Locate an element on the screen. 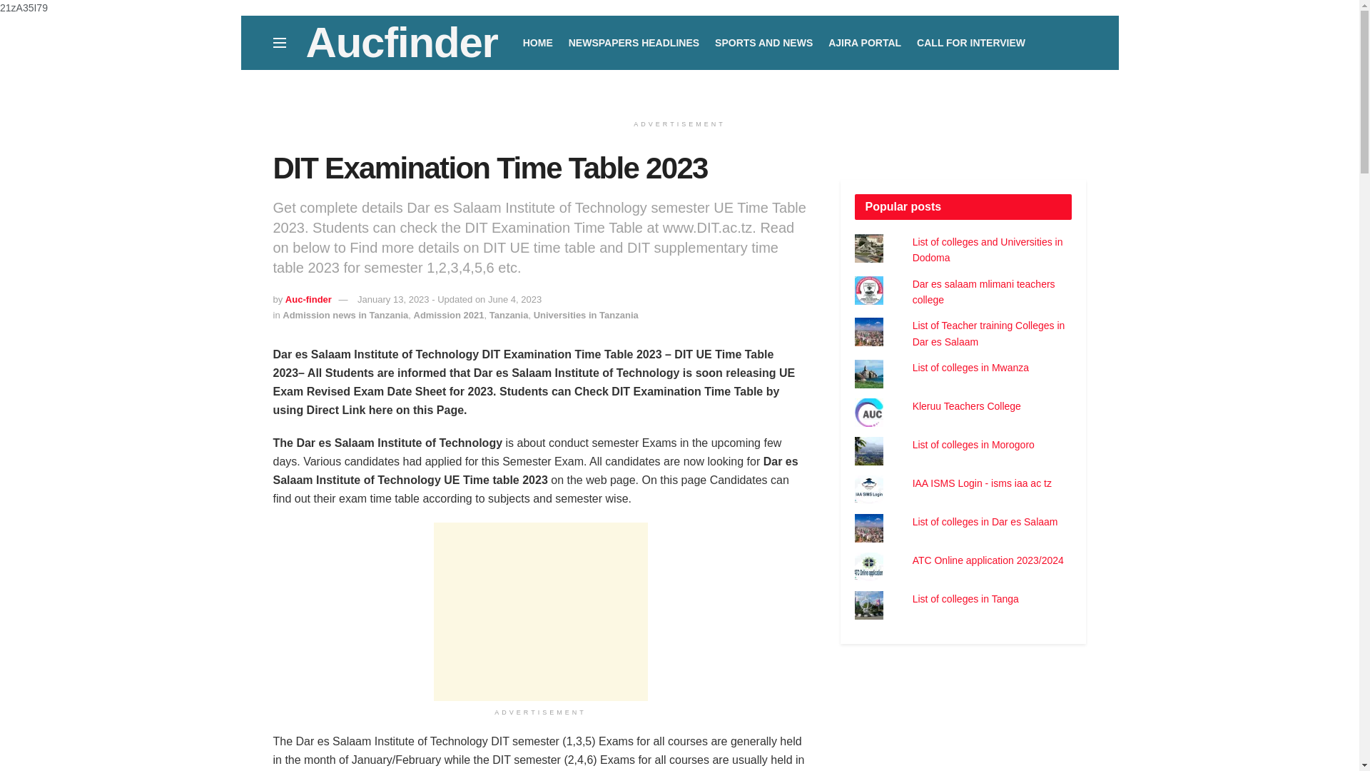 The height and width of the screenshot is (771, 1370). Dar es salaam mlimani teachers college is located at coordinates (983, 291).